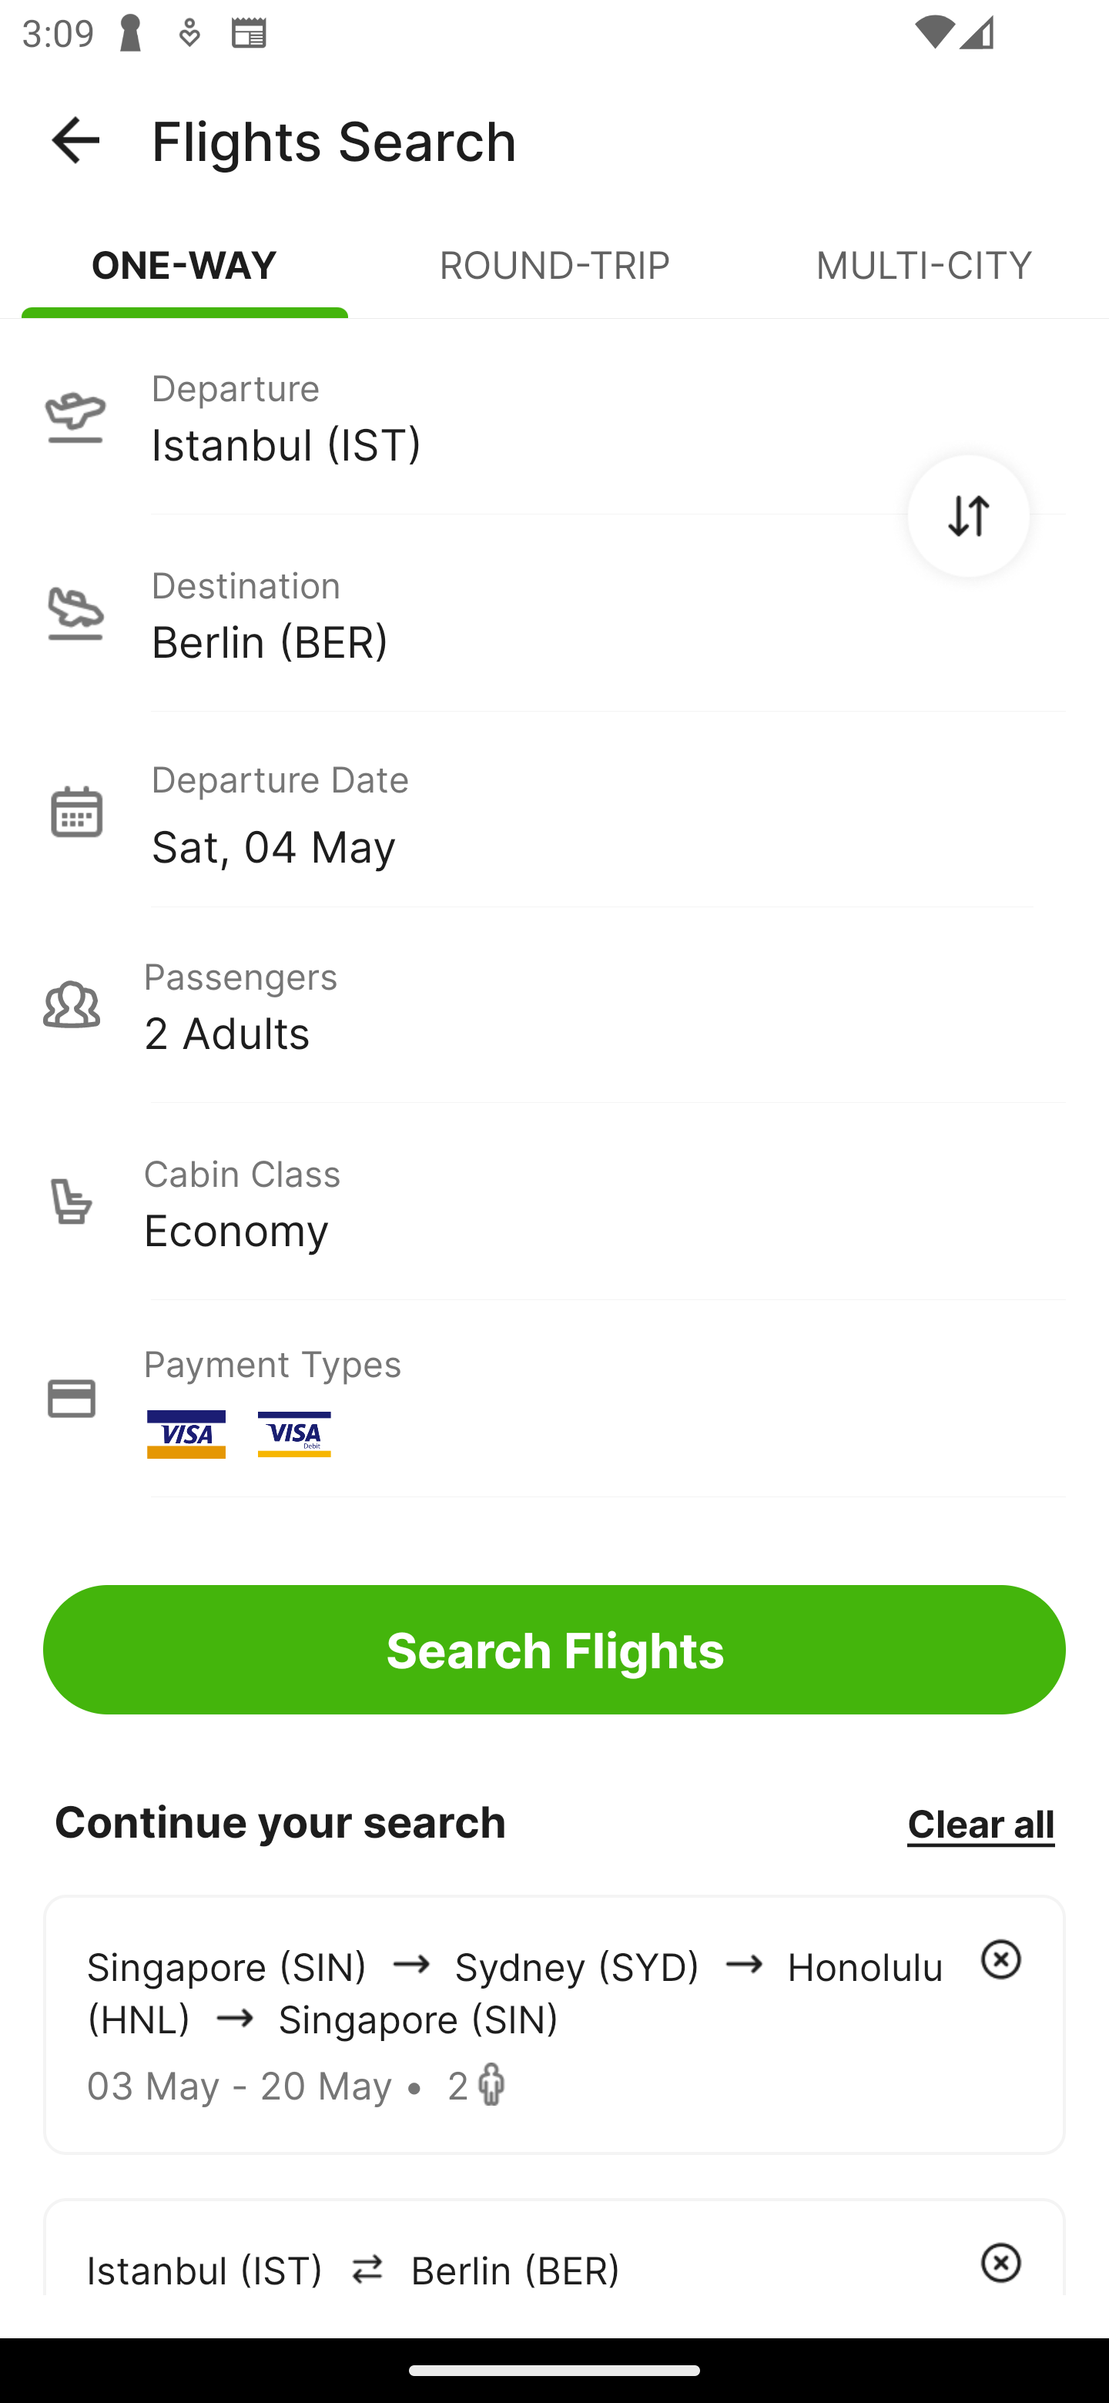 This screenshot has height=2403, width=1109. What do you see at coordinates (554, 1650) in the screenshot?
I see `Search Flights` at bounding box center [554, 1650].